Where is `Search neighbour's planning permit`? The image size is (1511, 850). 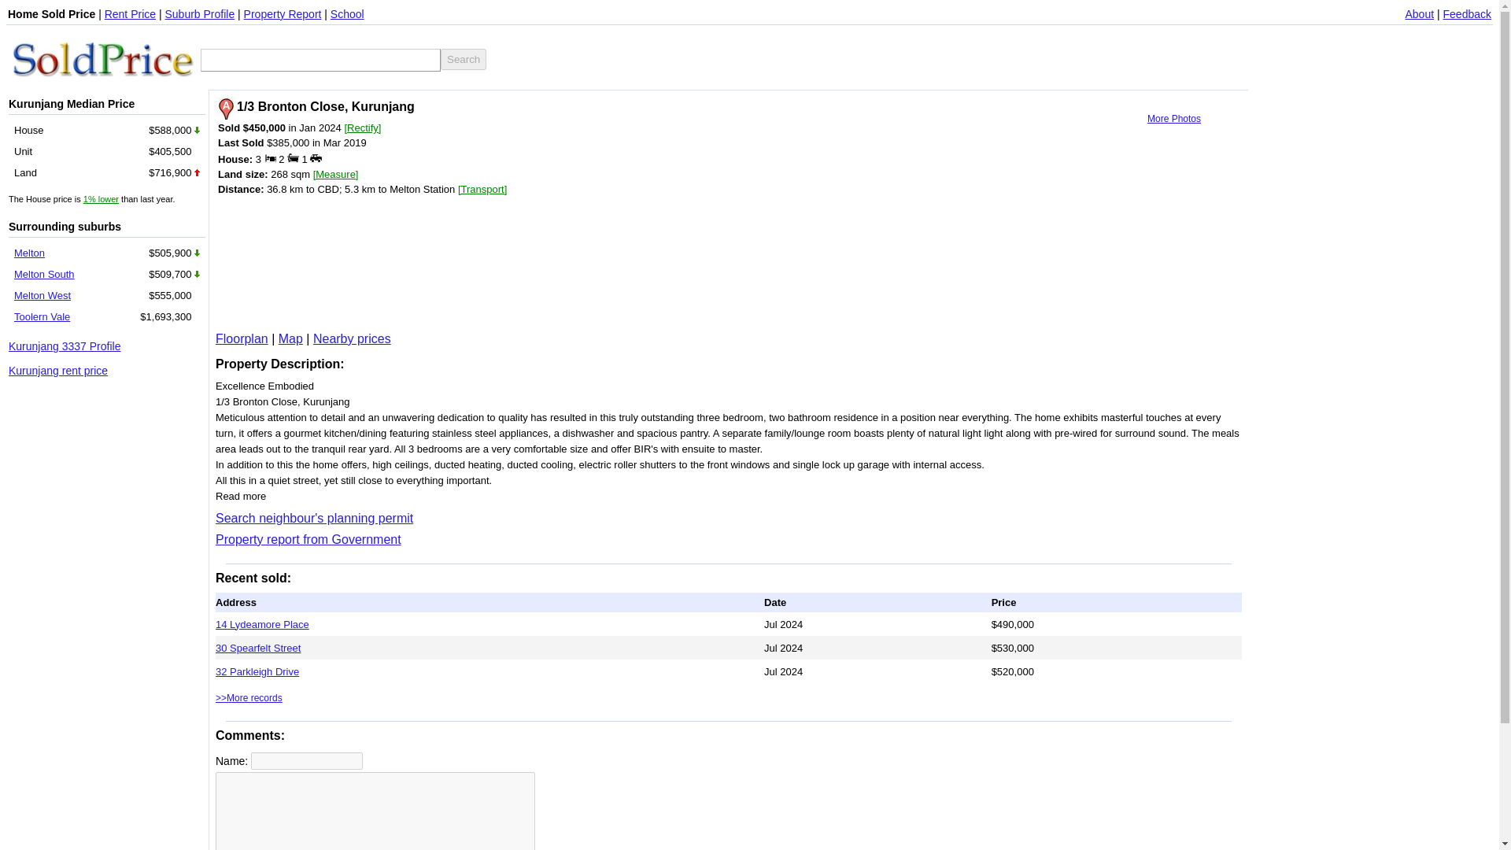 Search neighbour's planning permit is located at coordinates (314, 518).